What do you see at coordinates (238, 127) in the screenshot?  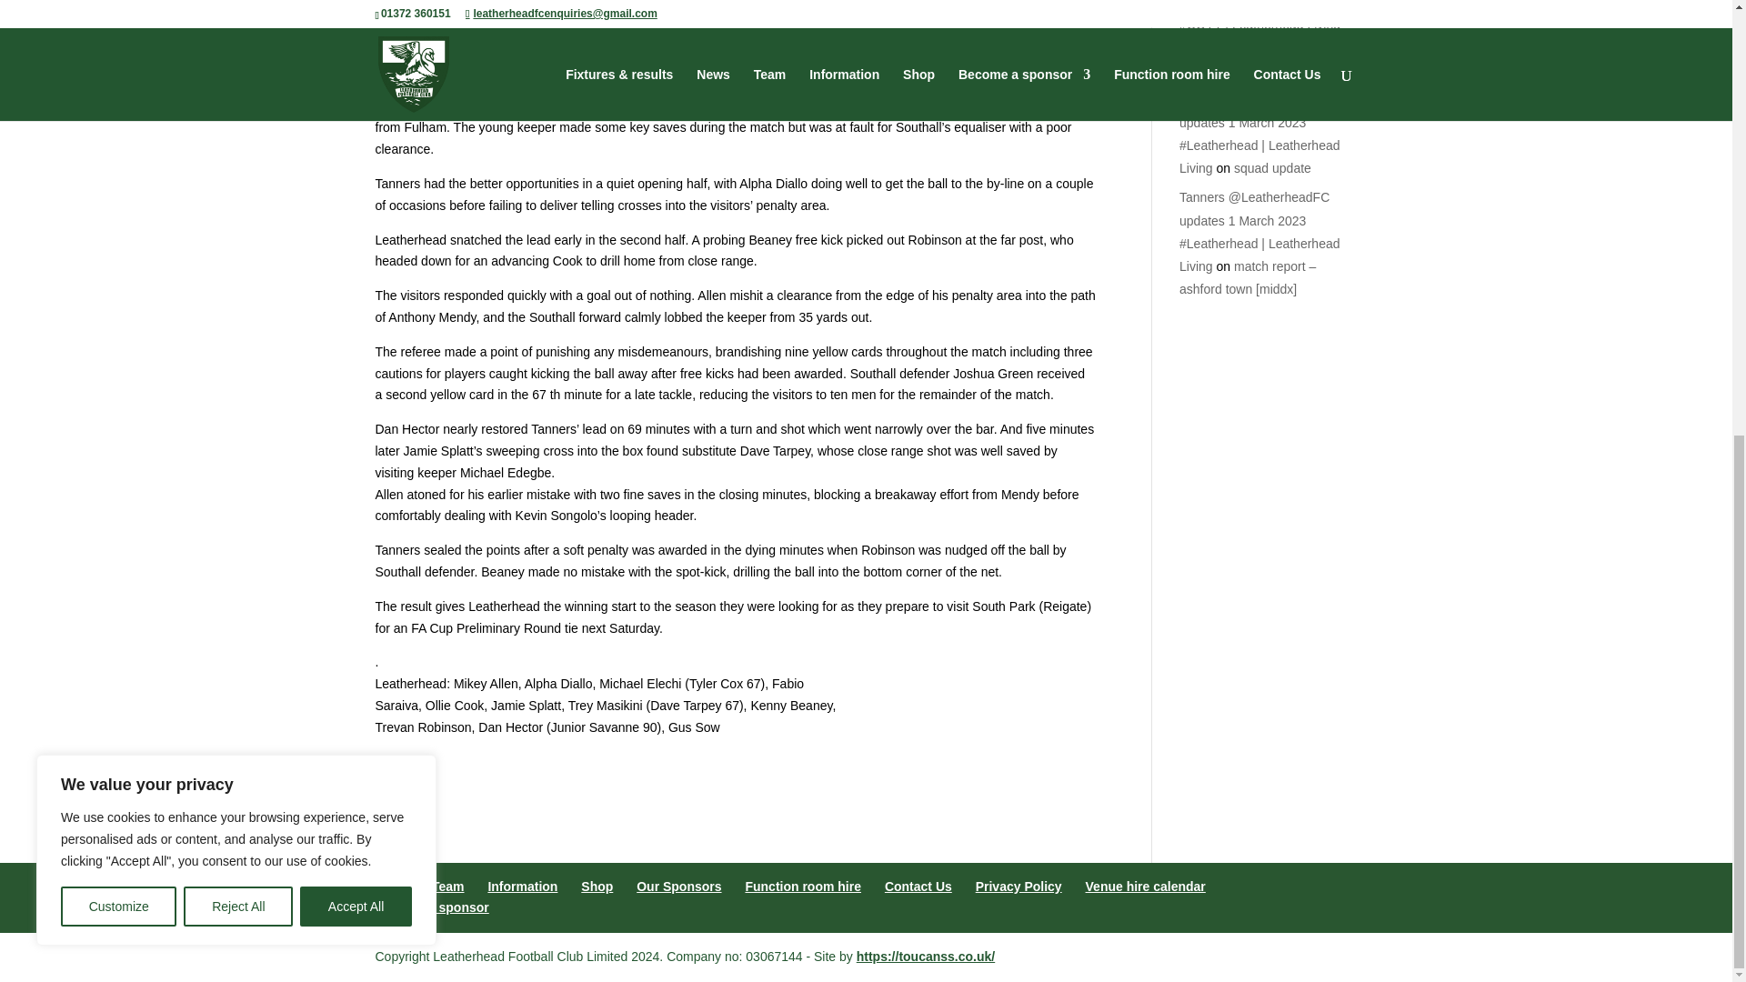 I see `Reject All` at bounding box center [238, 127].